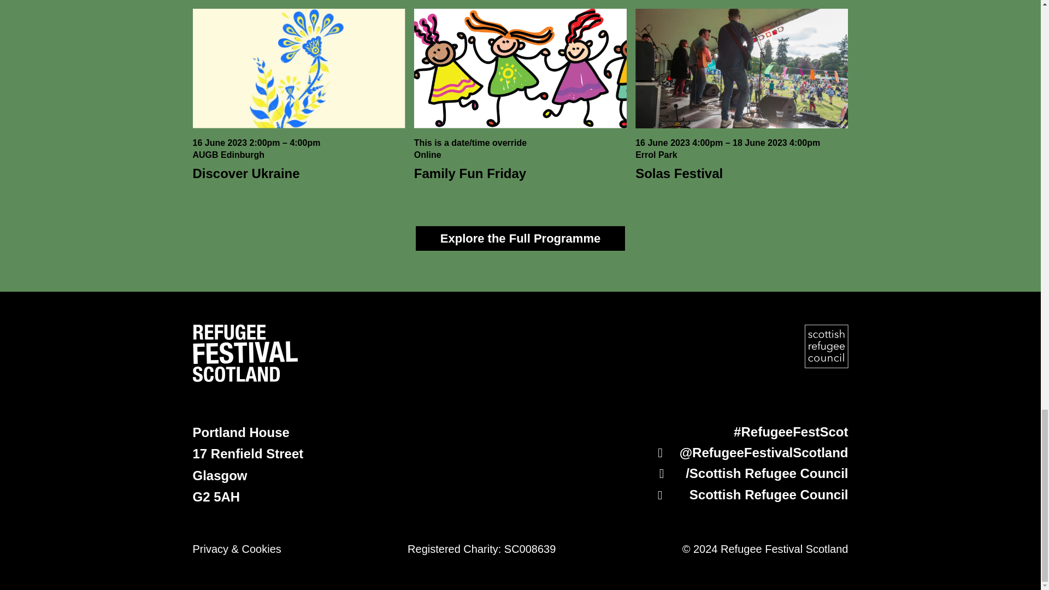 This screenshot has height=590, width=1049. I want to click on Refugee Festival Scotland on Twitter, so click(751, 494).